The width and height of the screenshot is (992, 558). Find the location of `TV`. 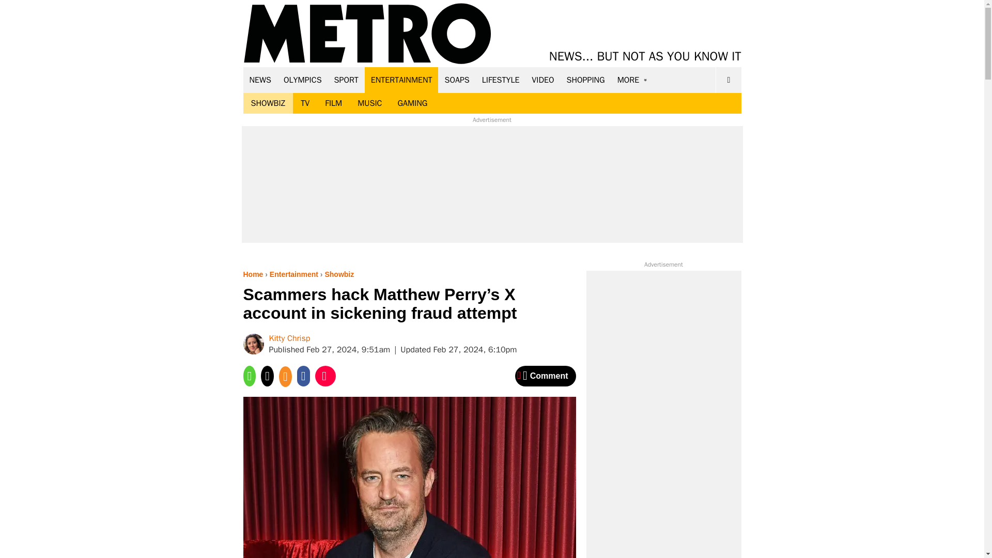

TV is located at coordinates (305, 103).